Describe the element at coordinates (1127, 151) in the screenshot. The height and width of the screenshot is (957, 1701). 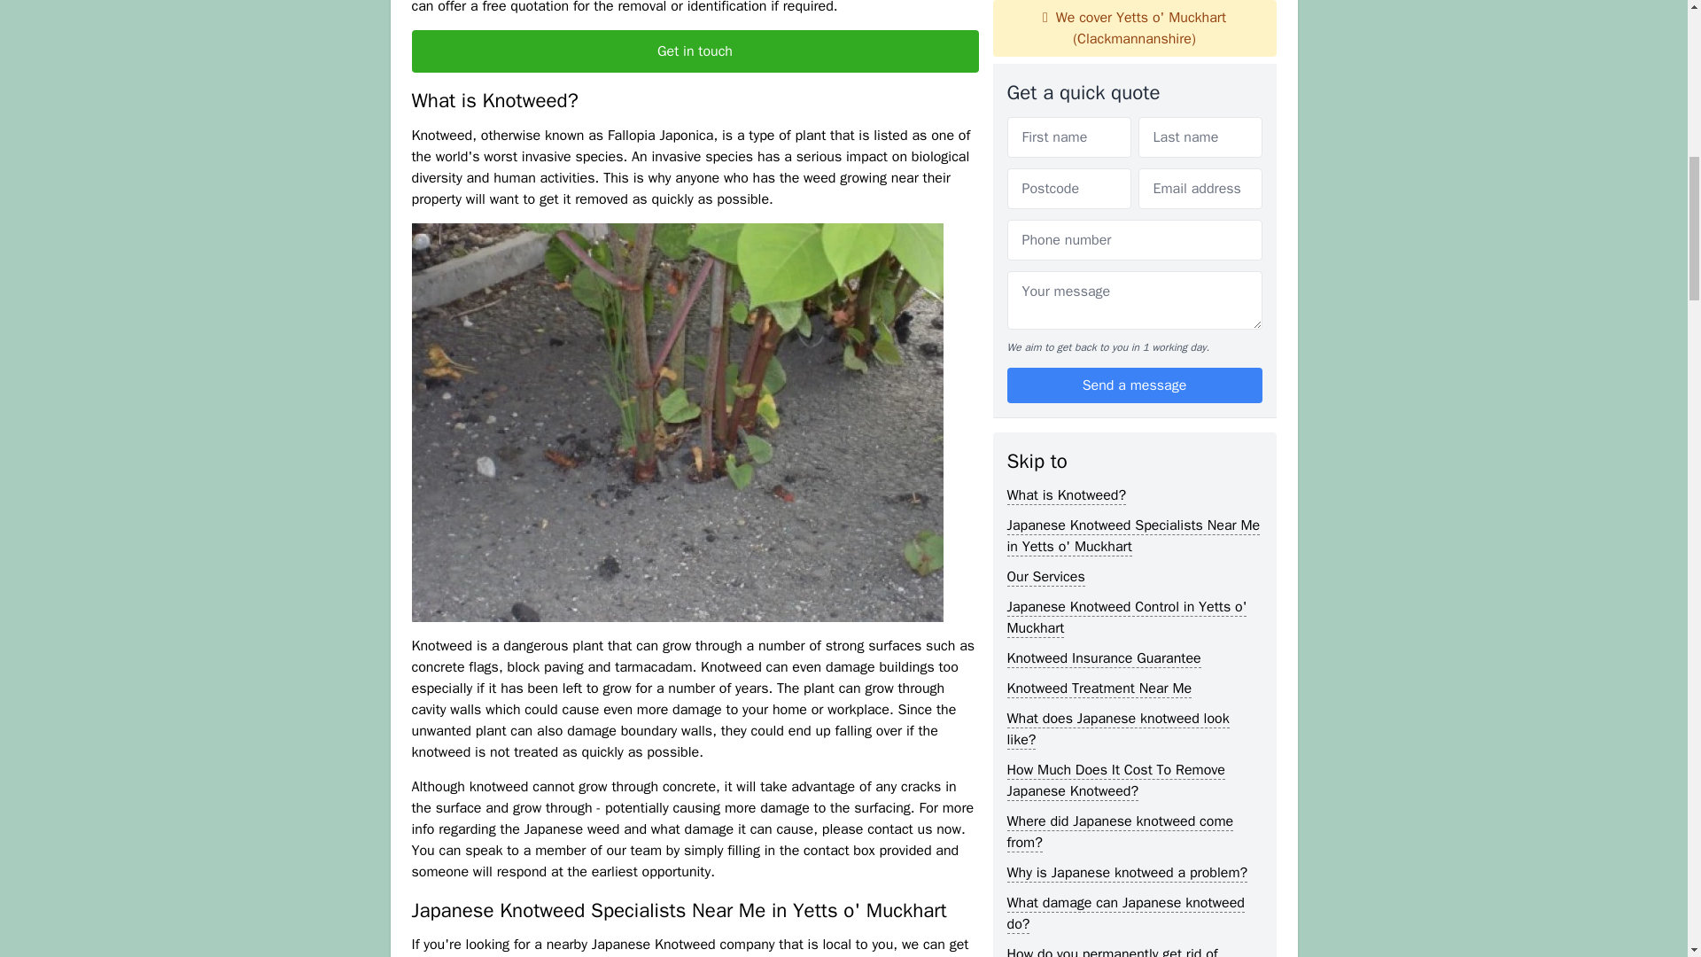
I see `Japanese Knotweed Control in Yetts o' Muckhart` at that location.